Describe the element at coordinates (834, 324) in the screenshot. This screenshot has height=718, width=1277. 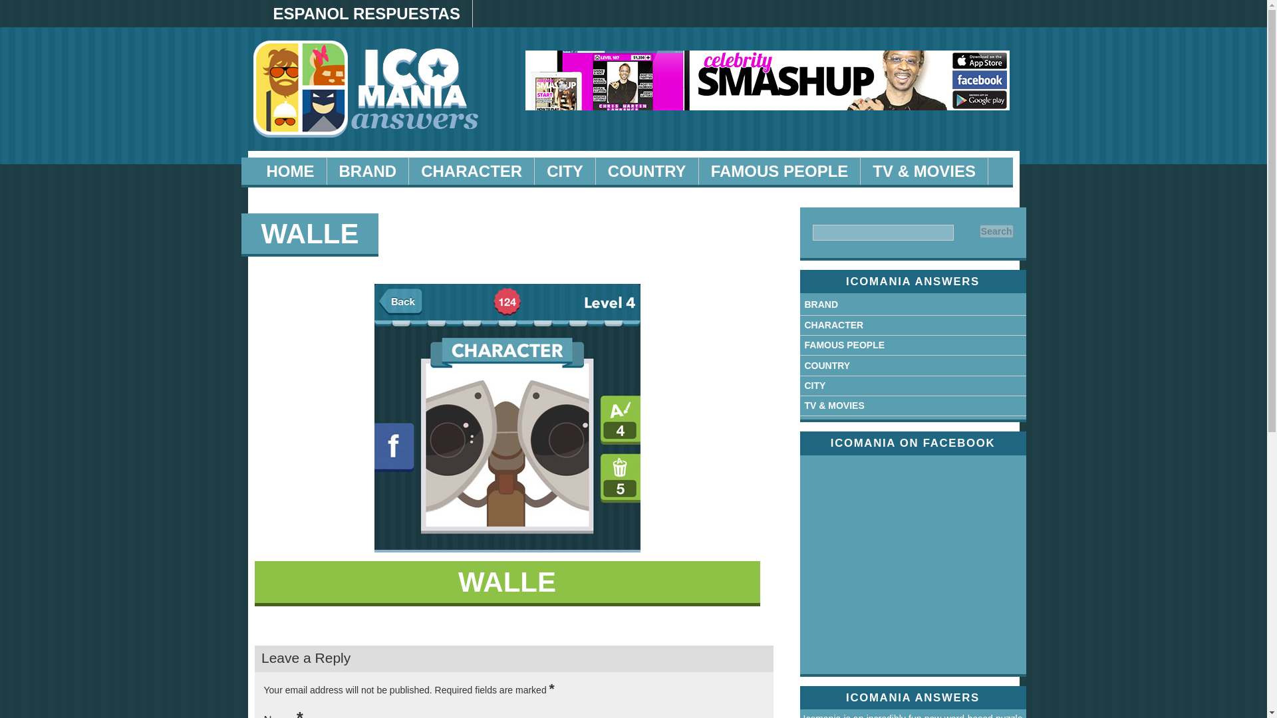
I see `CHARACTER` at that location.